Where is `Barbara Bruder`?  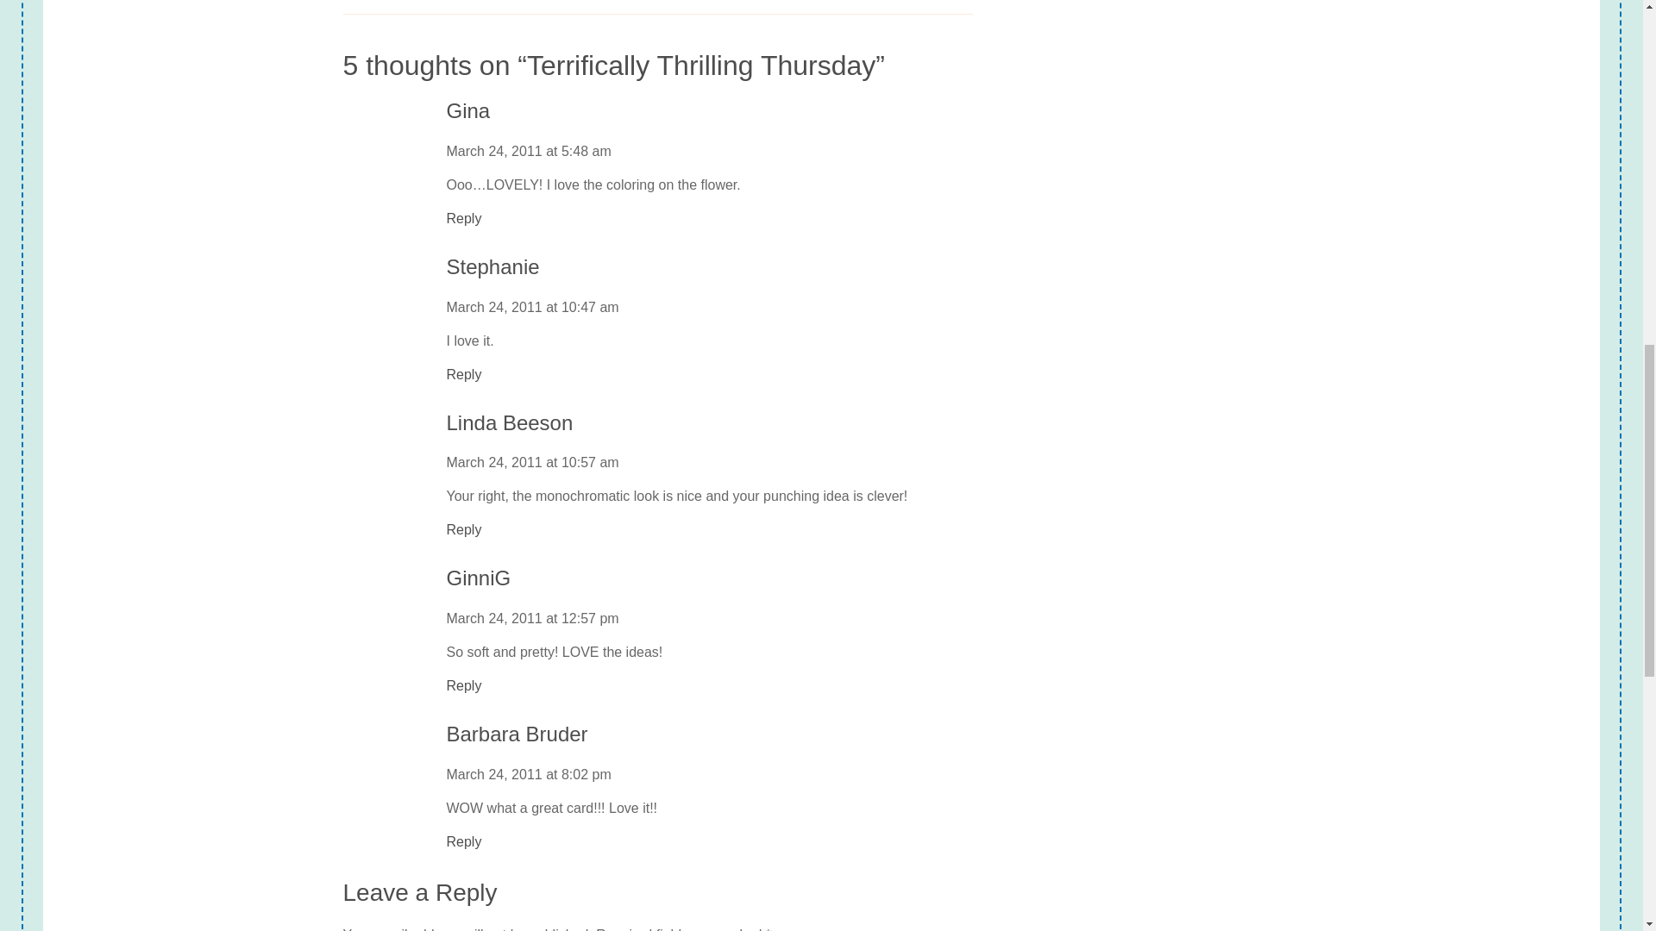 Barbara Bruder is located at coordinates (517, 734).